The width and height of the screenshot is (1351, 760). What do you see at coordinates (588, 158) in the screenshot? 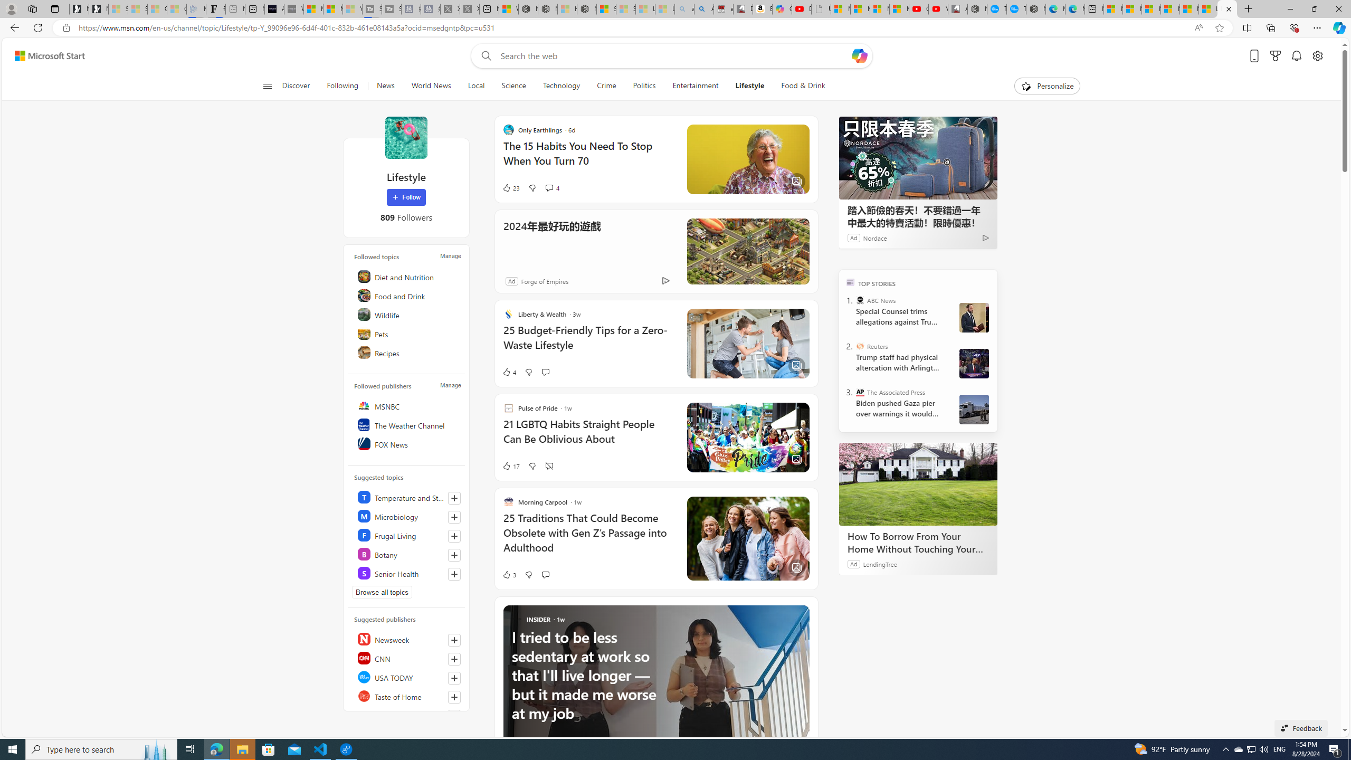
I see `The 15 Habits You Need To Stop When You Turn 70` at bounding box center [588, 158].